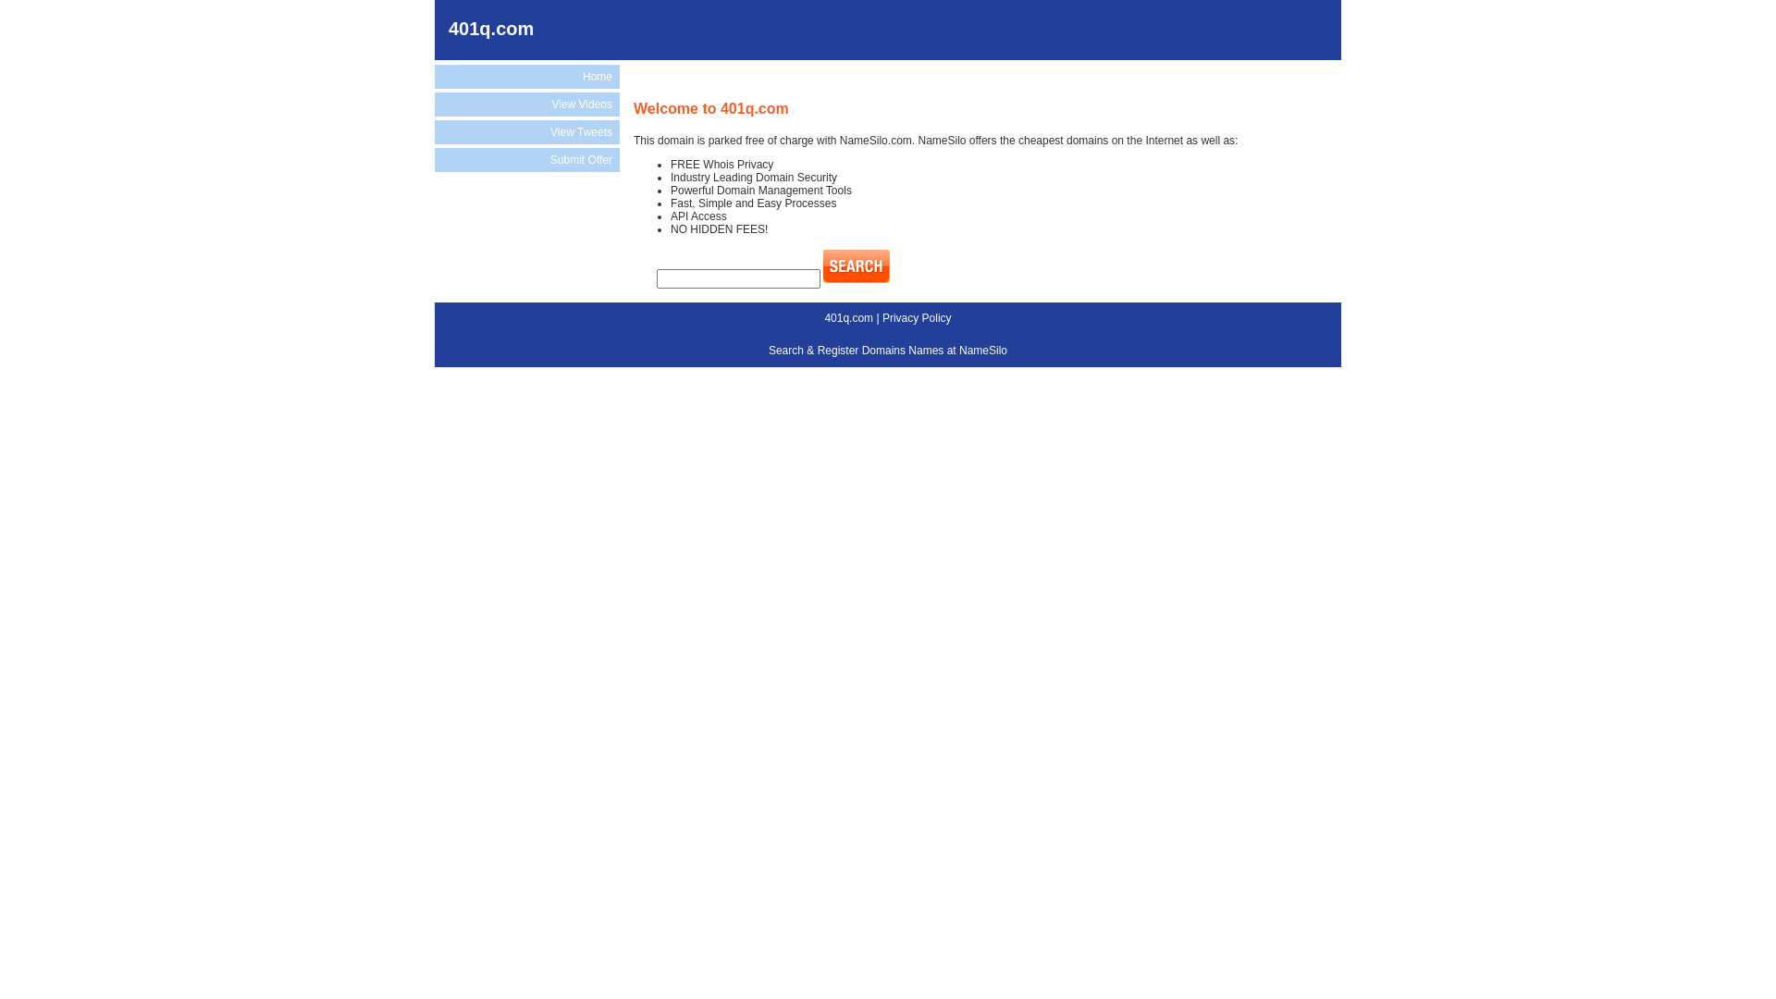  What do you see at coordinates (527, 131) in the screenshot?
I see `View Tweets` at bounding box center [527, 131].